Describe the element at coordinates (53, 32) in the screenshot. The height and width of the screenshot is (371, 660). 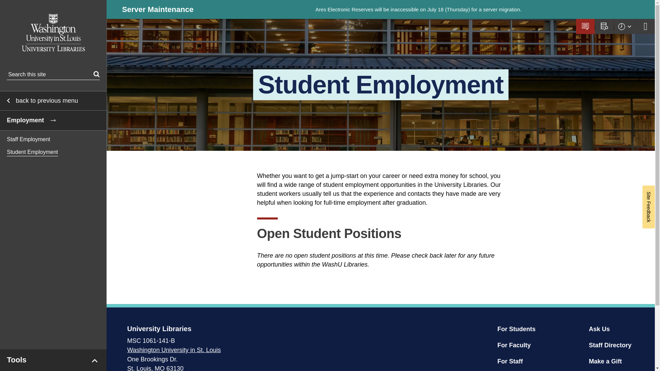
I see `WashU Libraries` at that location.